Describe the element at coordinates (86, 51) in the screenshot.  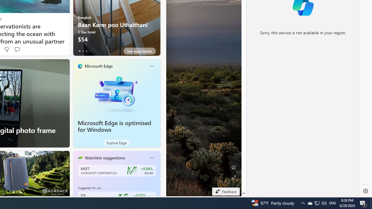
I see `tab-2` at that location.